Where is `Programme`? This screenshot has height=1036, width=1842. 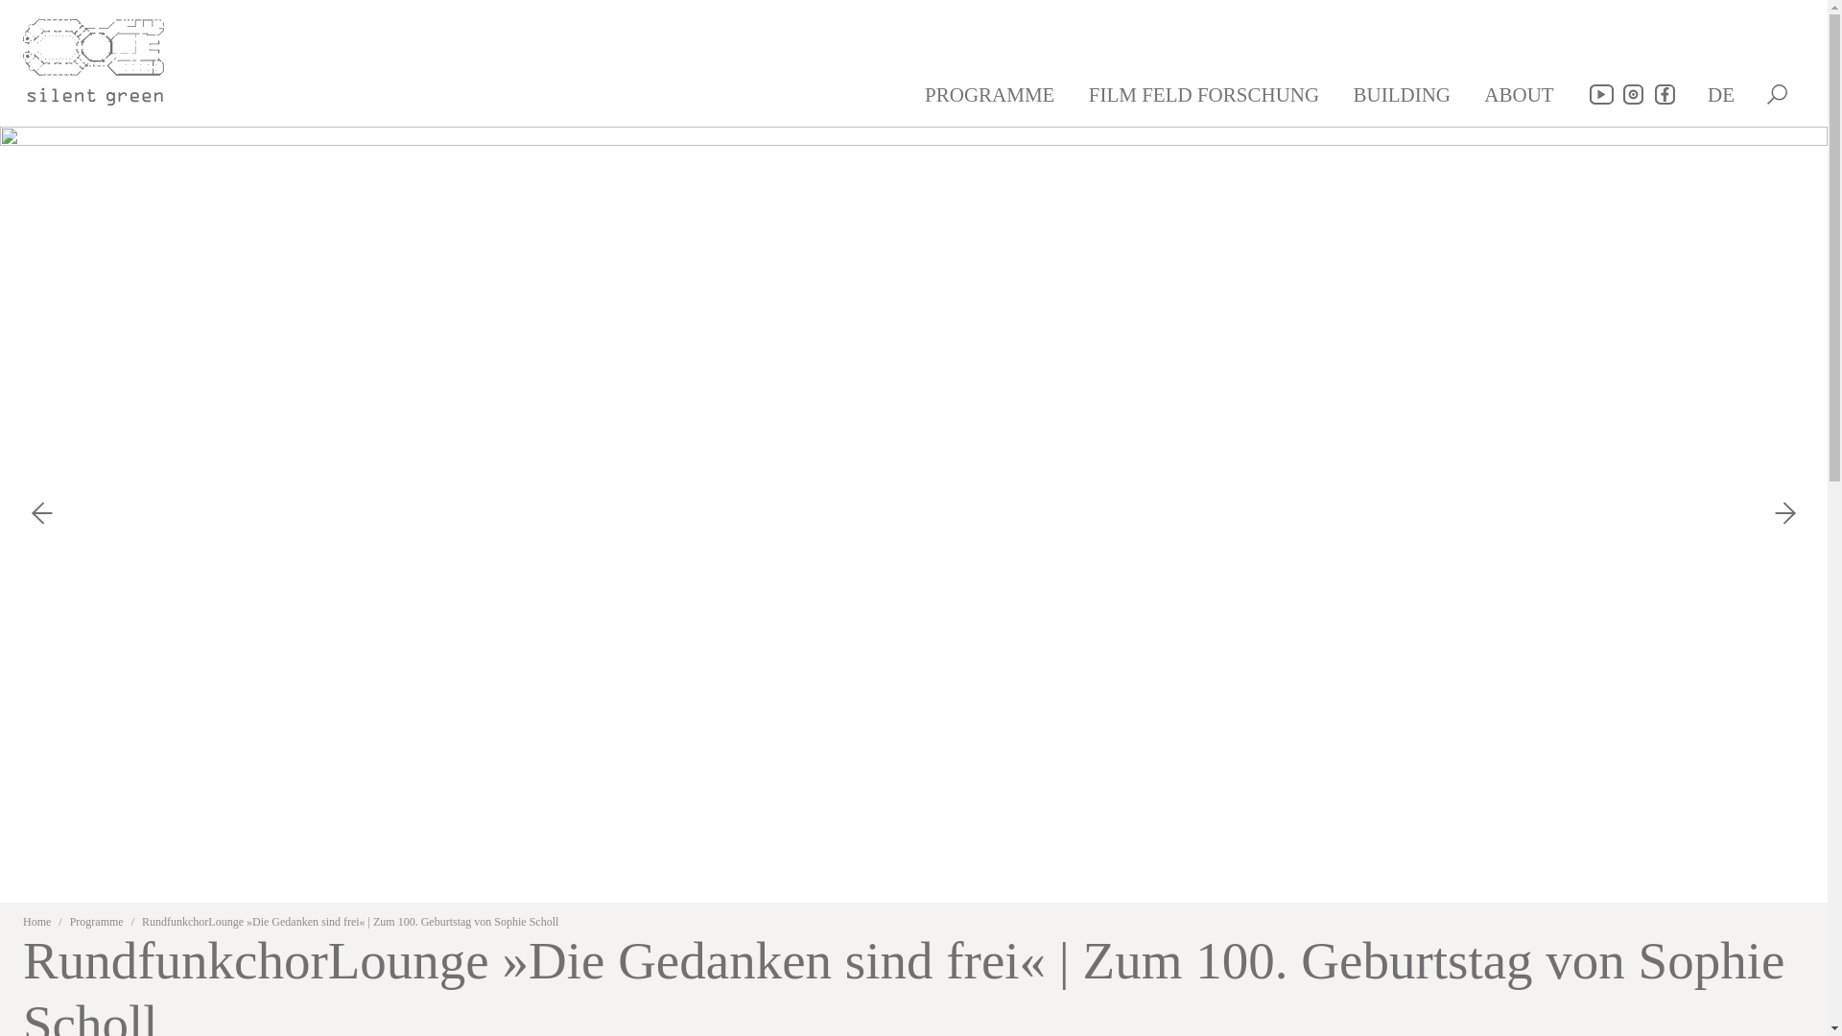 Programme is located at coordinates (96, 921).